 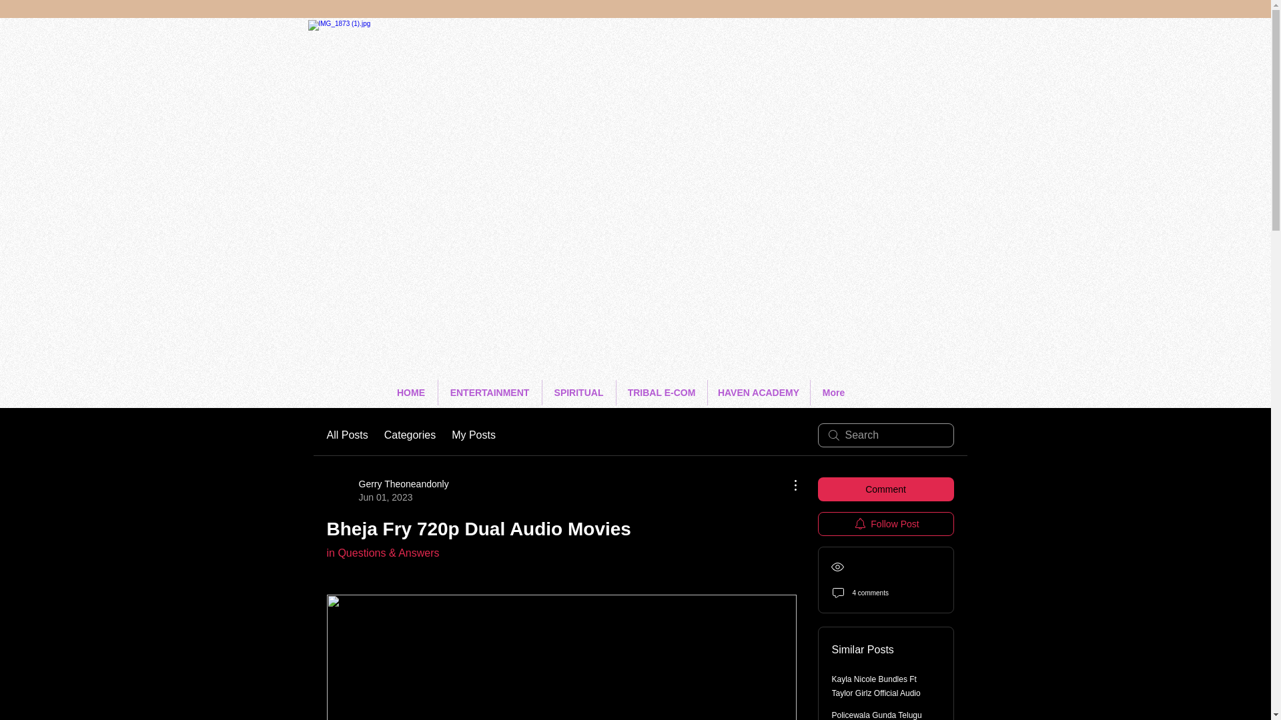 I want to click on HAVEN ACADEMY, so click(x=758, y=393).